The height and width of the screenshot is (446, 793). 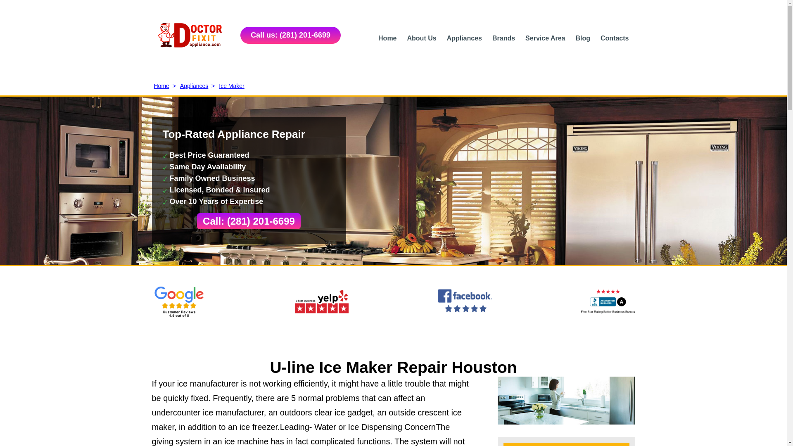 I want to click on About Us, so click(x=422, y=38).